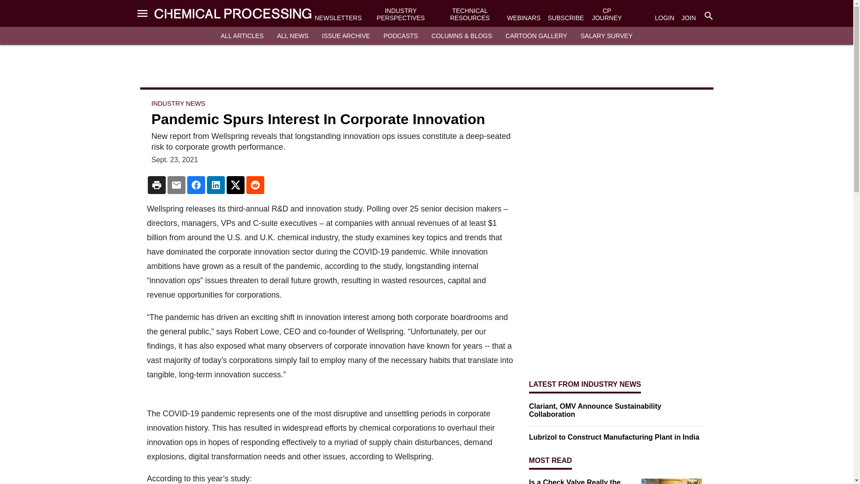 The image size is (860, 484). I want to click on ALL ARTICLES, so click(242, 36).